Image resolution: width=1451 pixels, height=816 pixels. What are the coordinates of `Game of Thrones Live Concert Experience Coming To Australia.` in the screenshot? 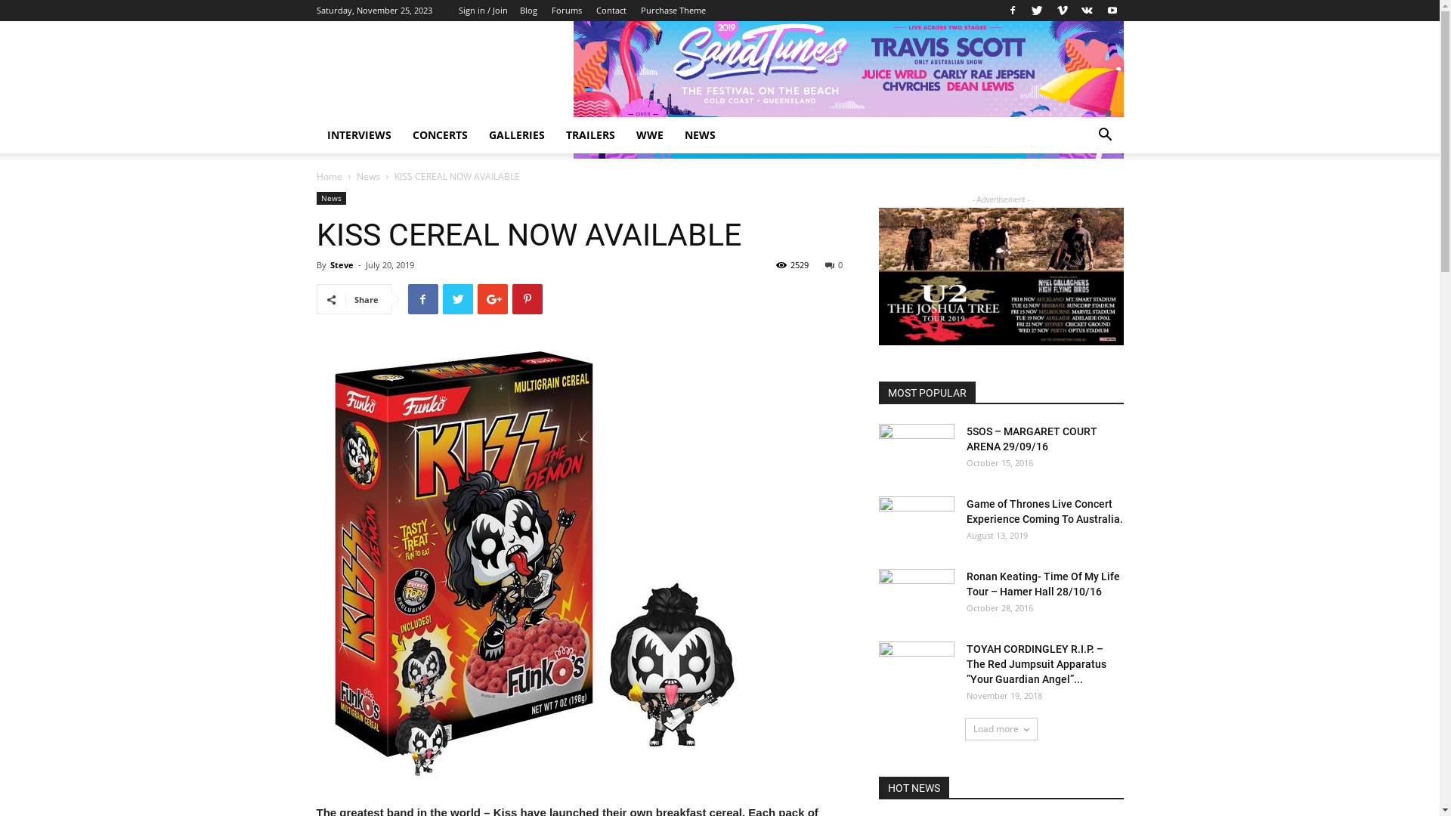 It's located at (916, 523).